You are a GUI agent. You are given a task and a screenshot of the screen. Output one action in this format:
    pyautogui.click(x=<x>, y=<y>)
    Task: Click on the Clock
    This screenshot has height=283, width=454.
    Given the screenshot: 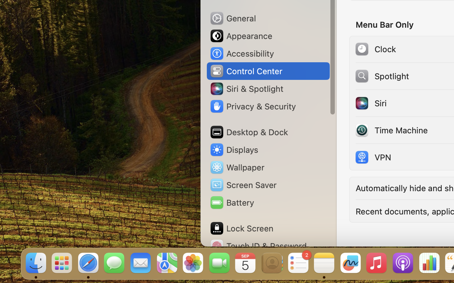 What is the action you would take?
    pyautogui.click(x=375, y=49)
    